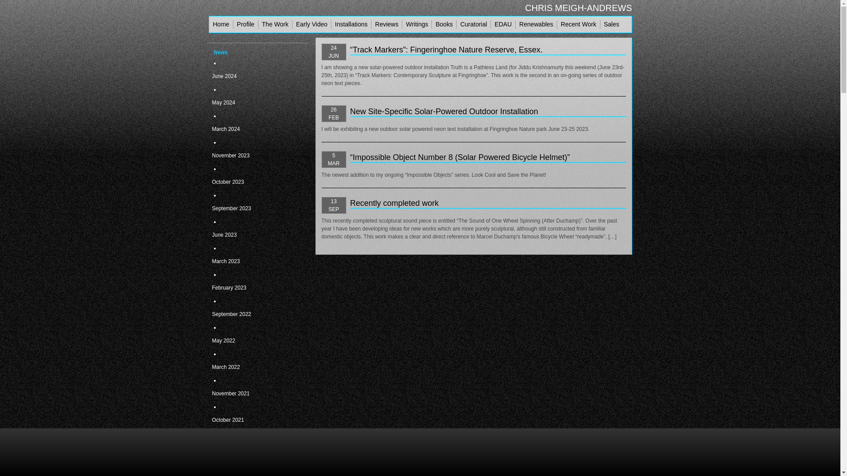  Describe the element at coordinates (252, 367) in the screenshot. I see `March 2022` at that location.